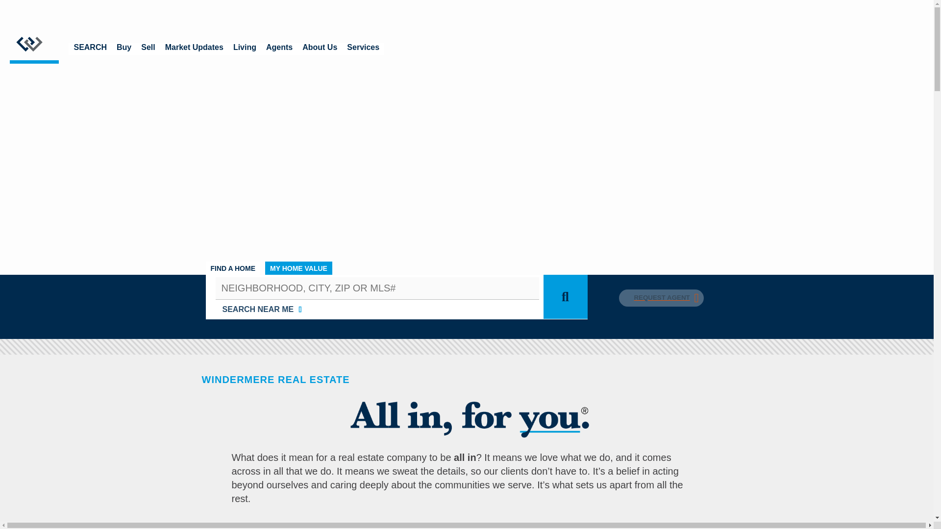 The width and height of the screenshot is (941, 529). Describe the element at coordinates (467, 415) in the screenshot. I see `aify graphic` at that location.